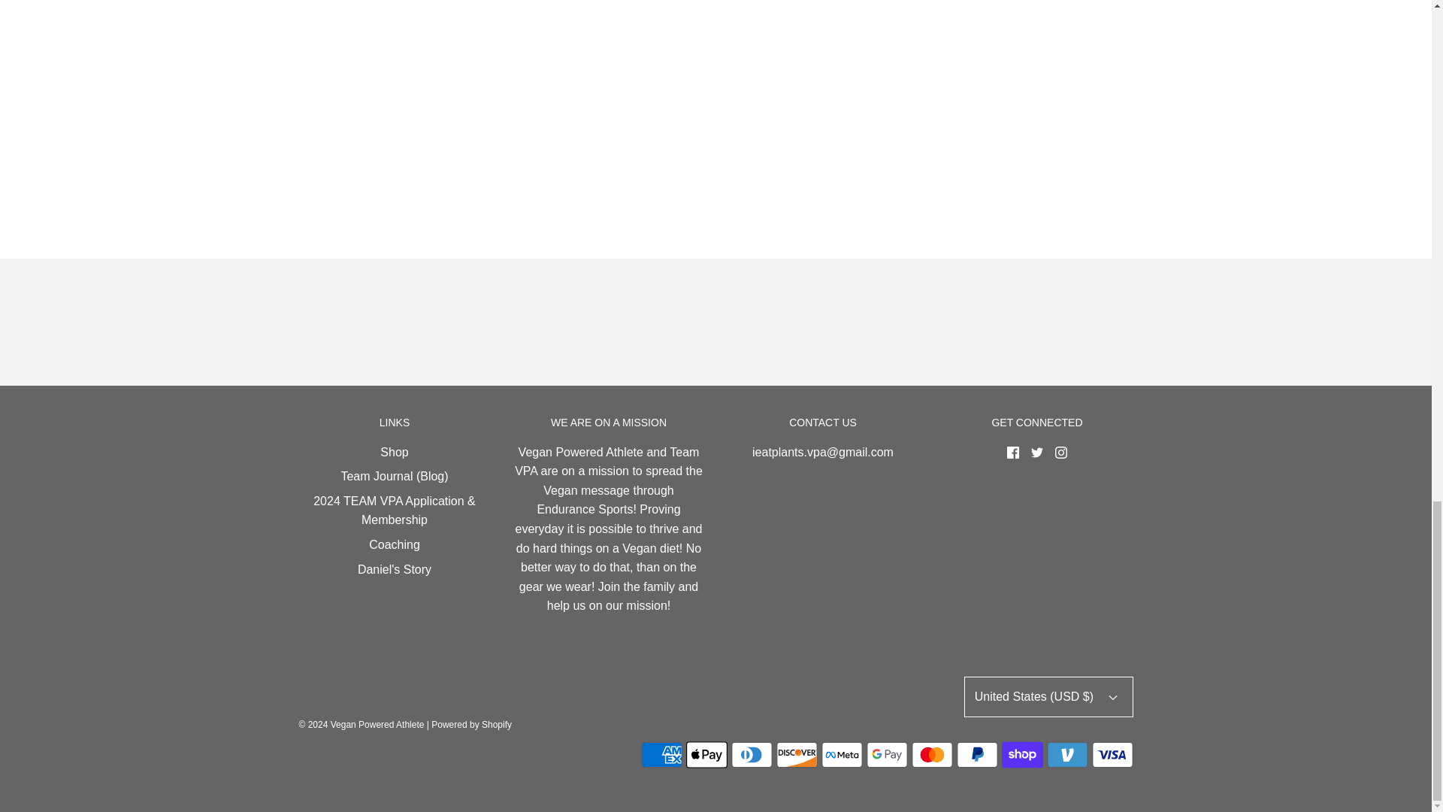  What do you see at coordinates (661, 754) in the screenshot?
I see `American Express` at bounding box center [661, 754].